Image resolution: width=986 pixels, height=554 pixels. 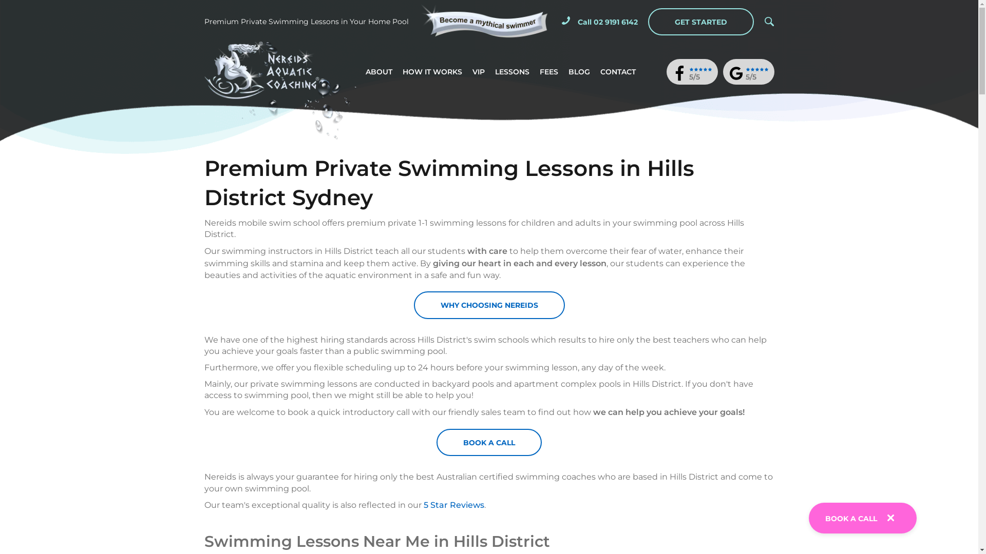 What do you see at coordinates (701, 22) in the screenshot?
I see `GET STARTED` at bounding box center [701, 22].